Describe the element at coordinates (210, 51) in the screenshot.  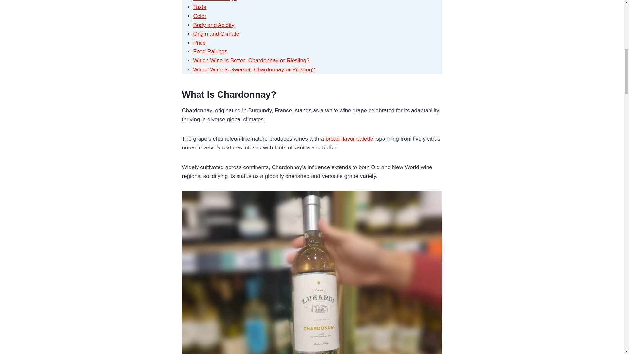
I see `Food Pairings` at that location.